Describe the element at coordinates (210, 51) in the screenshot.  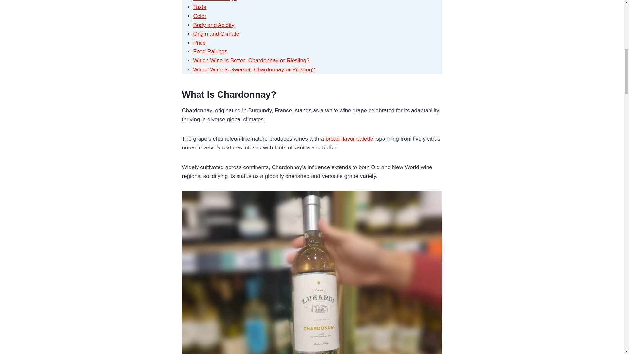
I see `Food Pairings` at that location.